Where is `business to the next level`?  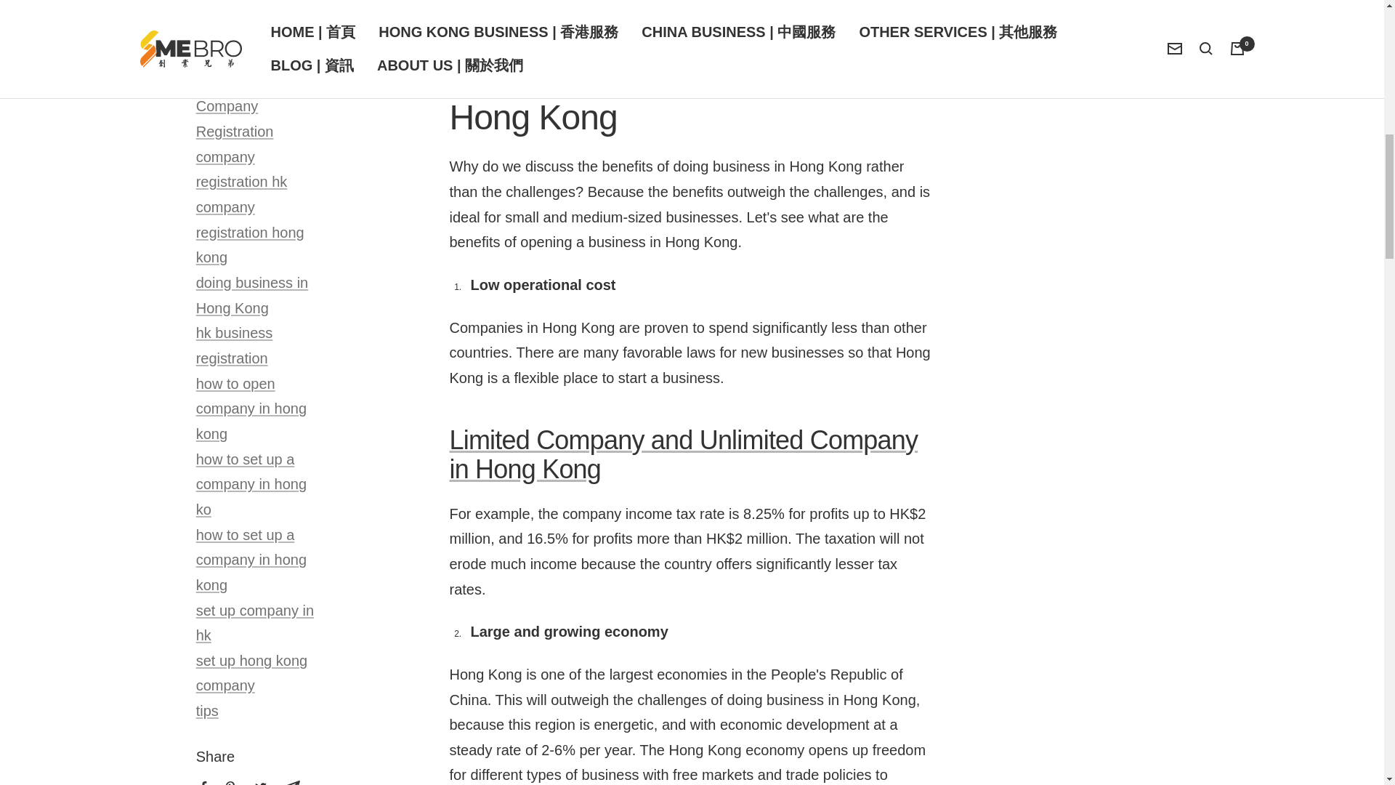 business to the next level is located at coordinates (246, 68).